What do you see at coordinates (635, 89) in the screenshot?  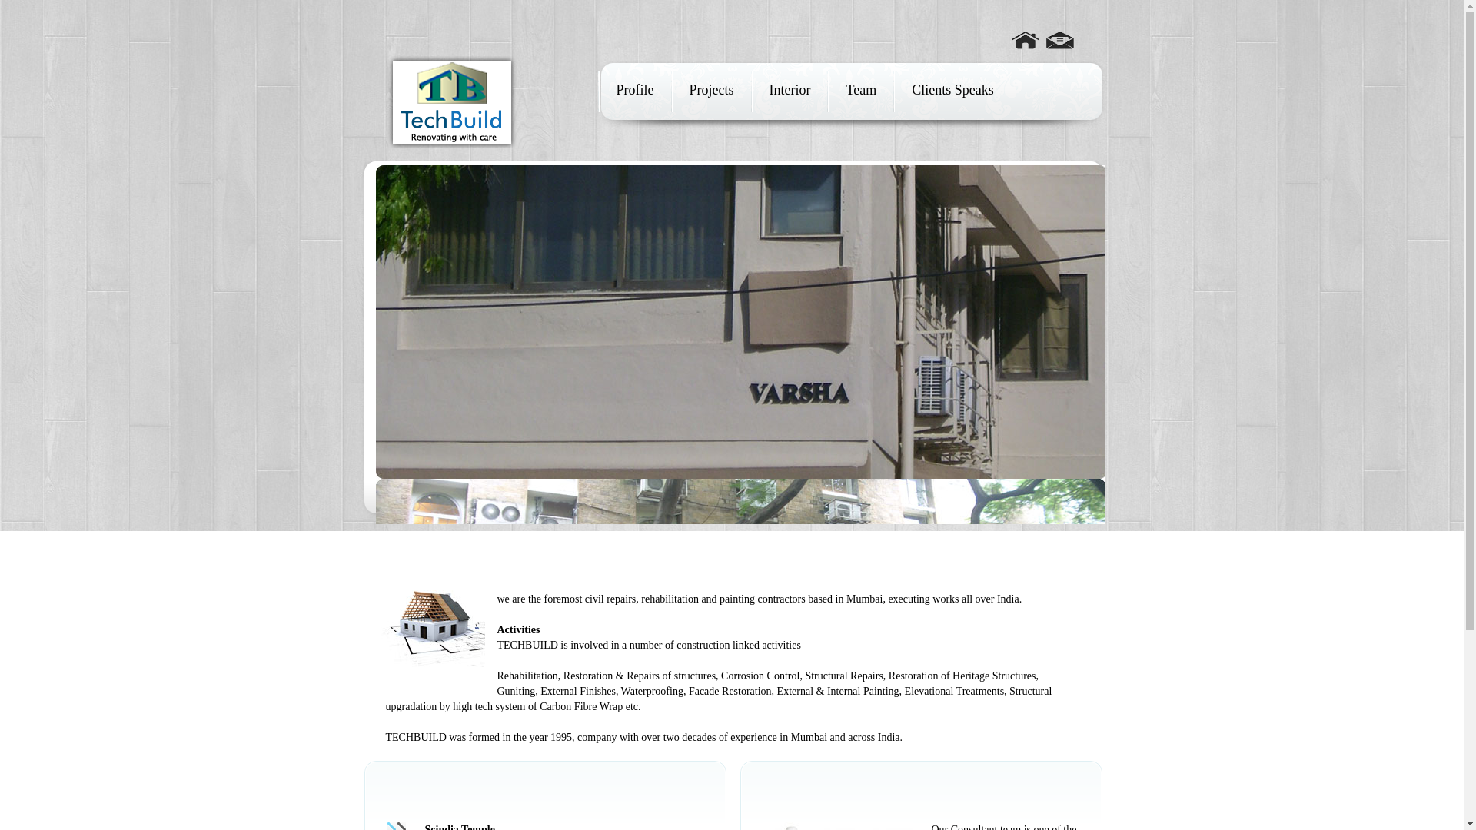 I see `Profile` at bounding box center [635, 89].